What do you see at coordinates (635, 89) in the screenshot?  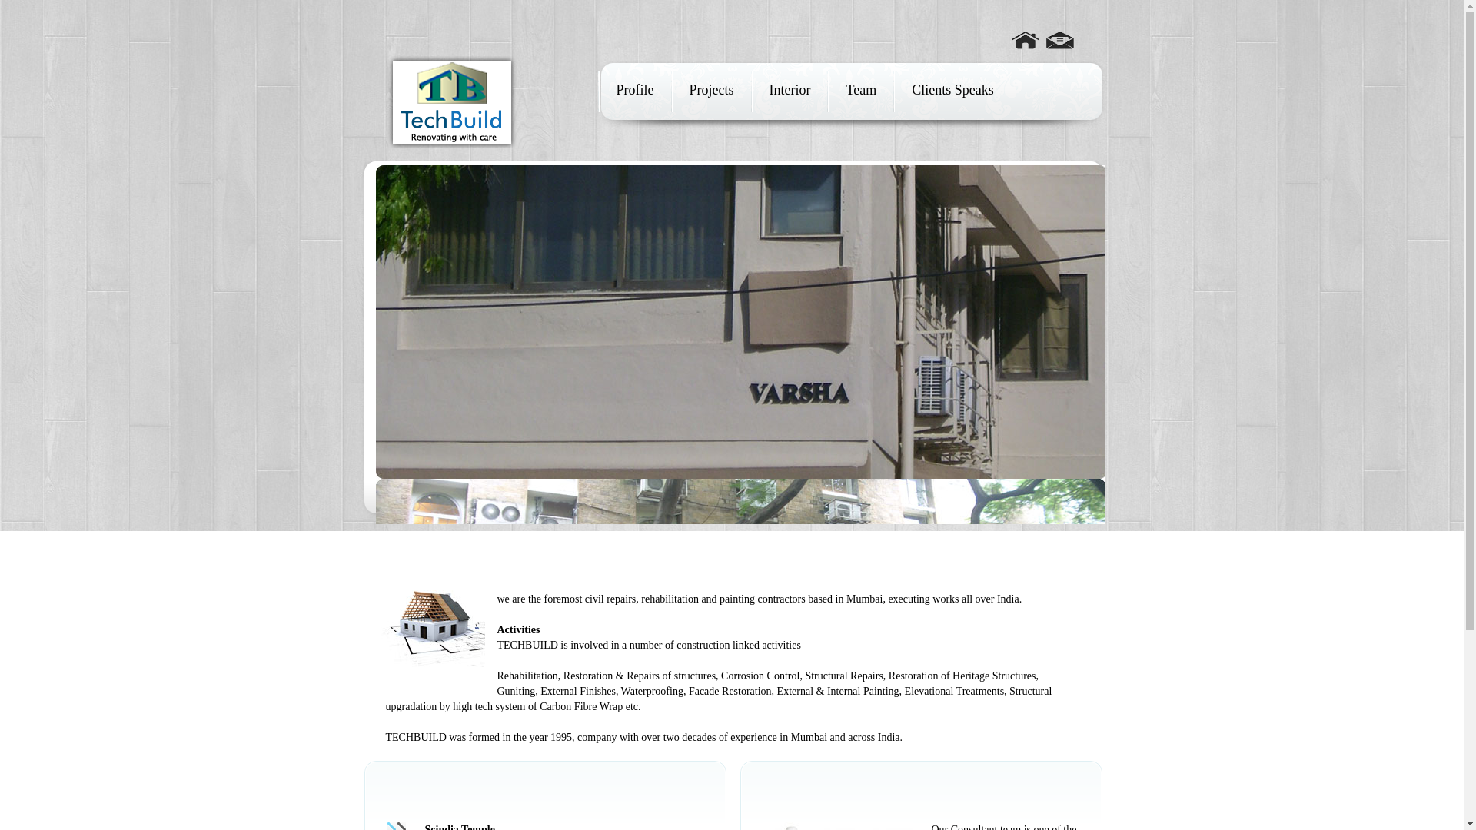 I see `Profile` at bounding box center [635, 89].